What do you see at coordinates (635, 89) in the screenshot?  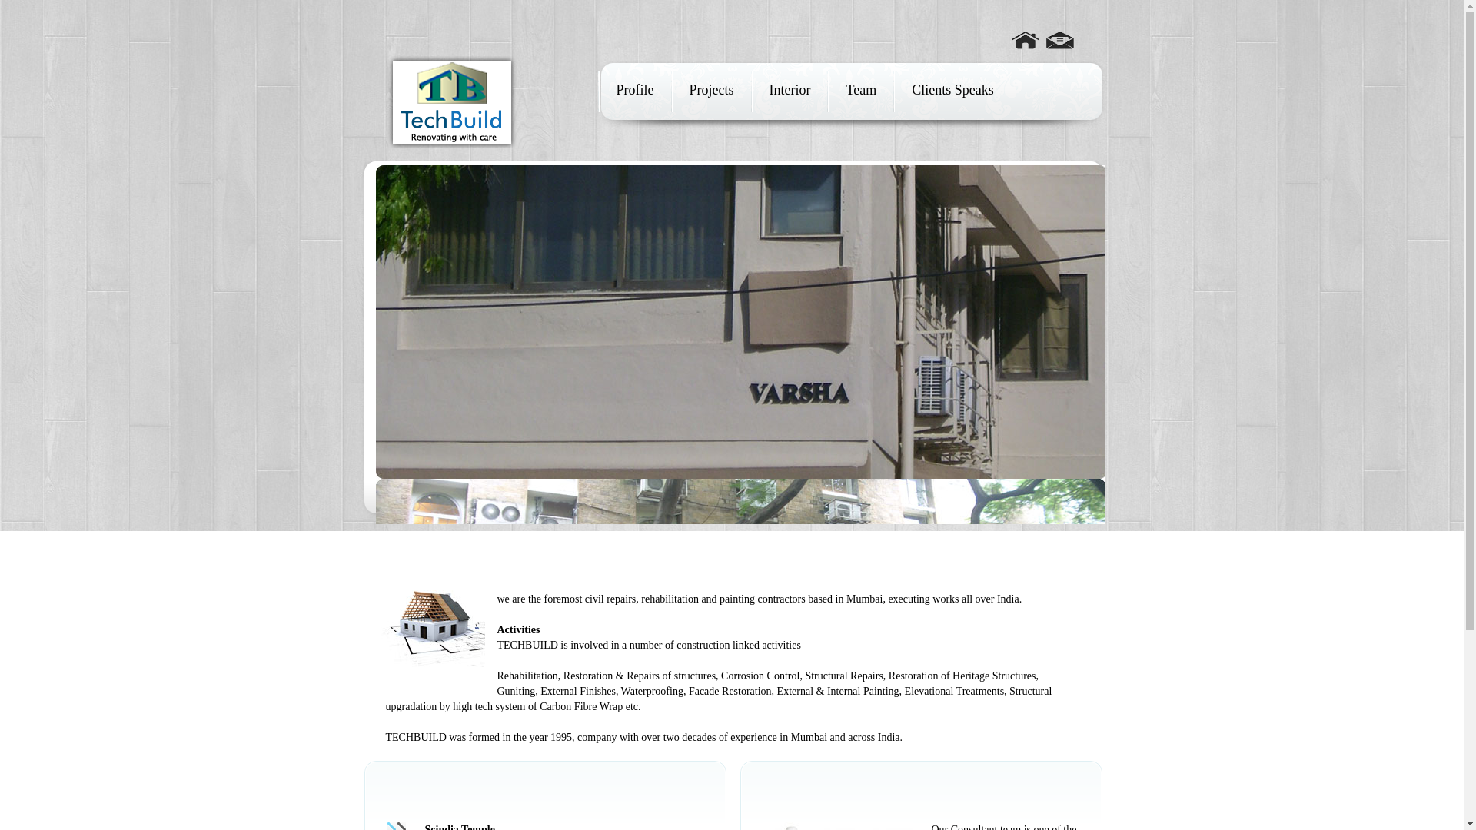 I see `Profile` at bounding box center [635, 89].